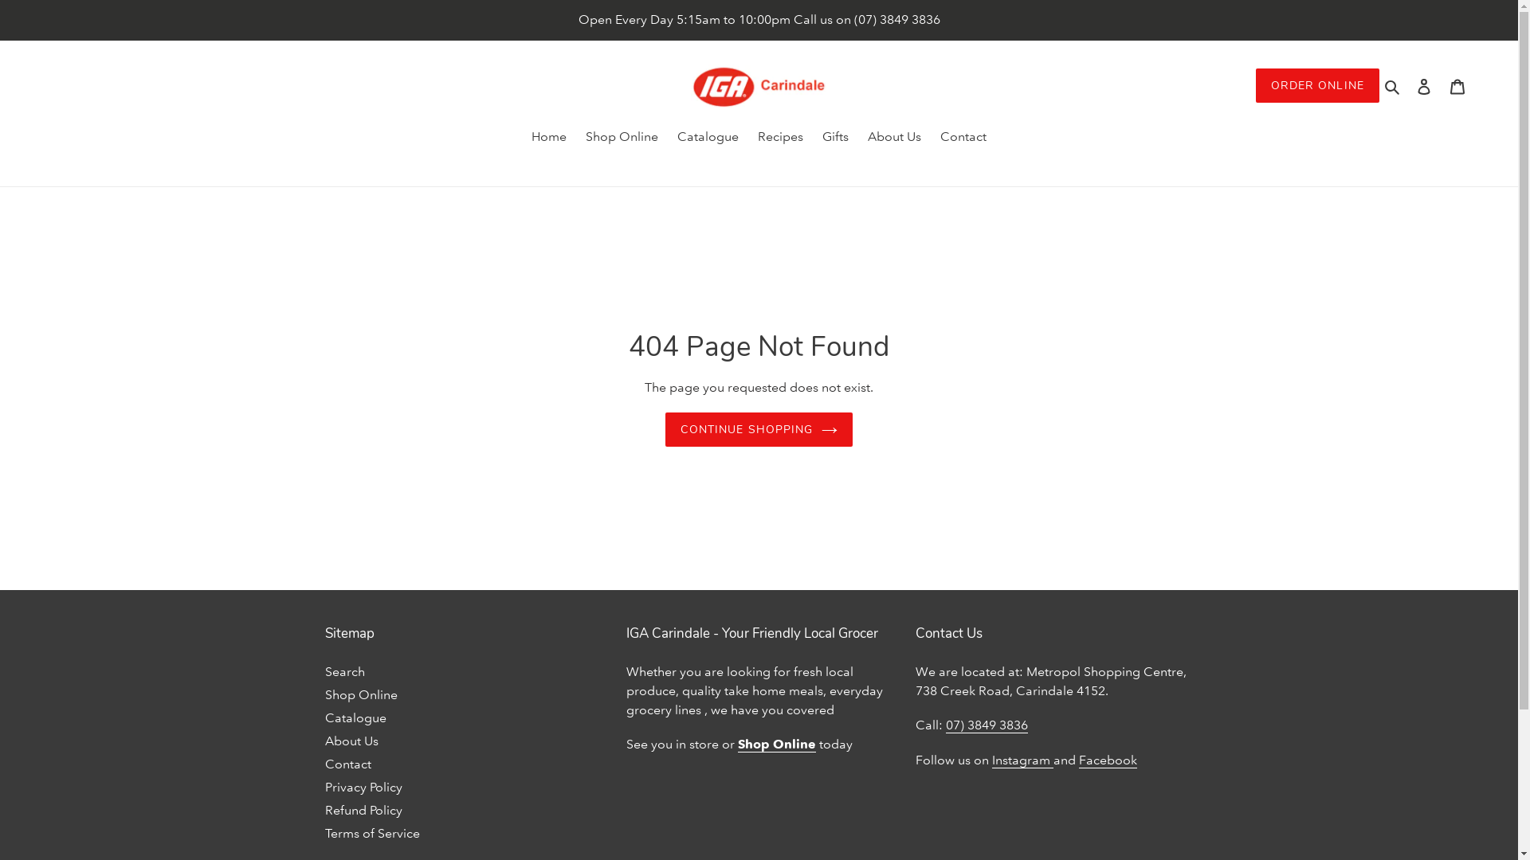  What do you see at coordinates (363, 787) in the screenshot?
I see `Privacy Policy` at bounding box center [363, 787].